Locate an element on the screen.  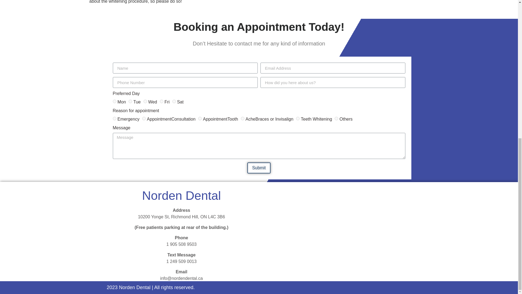
AppointmentConsultation  is located at coordinates (144, 118).